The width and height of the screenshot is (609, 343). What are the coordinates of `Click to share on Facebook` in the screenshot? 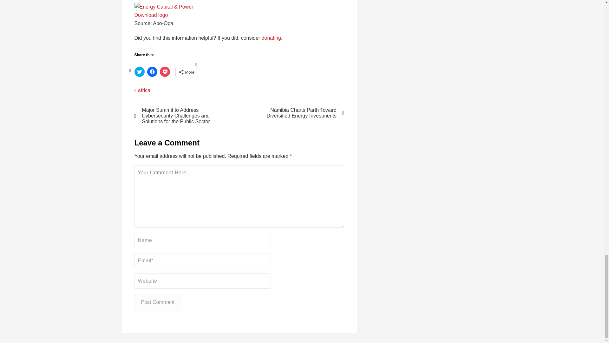 It's located at (152, 71).